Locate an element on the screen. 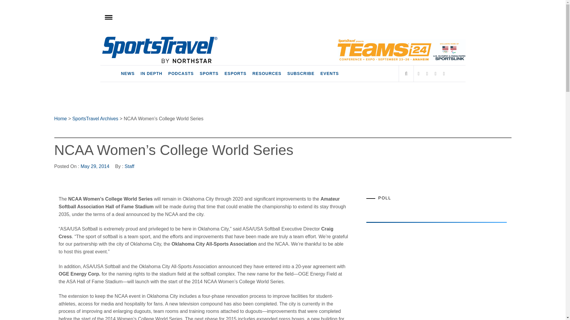  SportsTravel is located at coordinates (139, 42).